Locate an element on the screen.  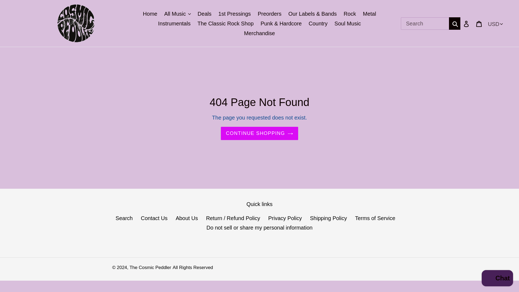
1st Pressings is located at coordinates (235, 14).